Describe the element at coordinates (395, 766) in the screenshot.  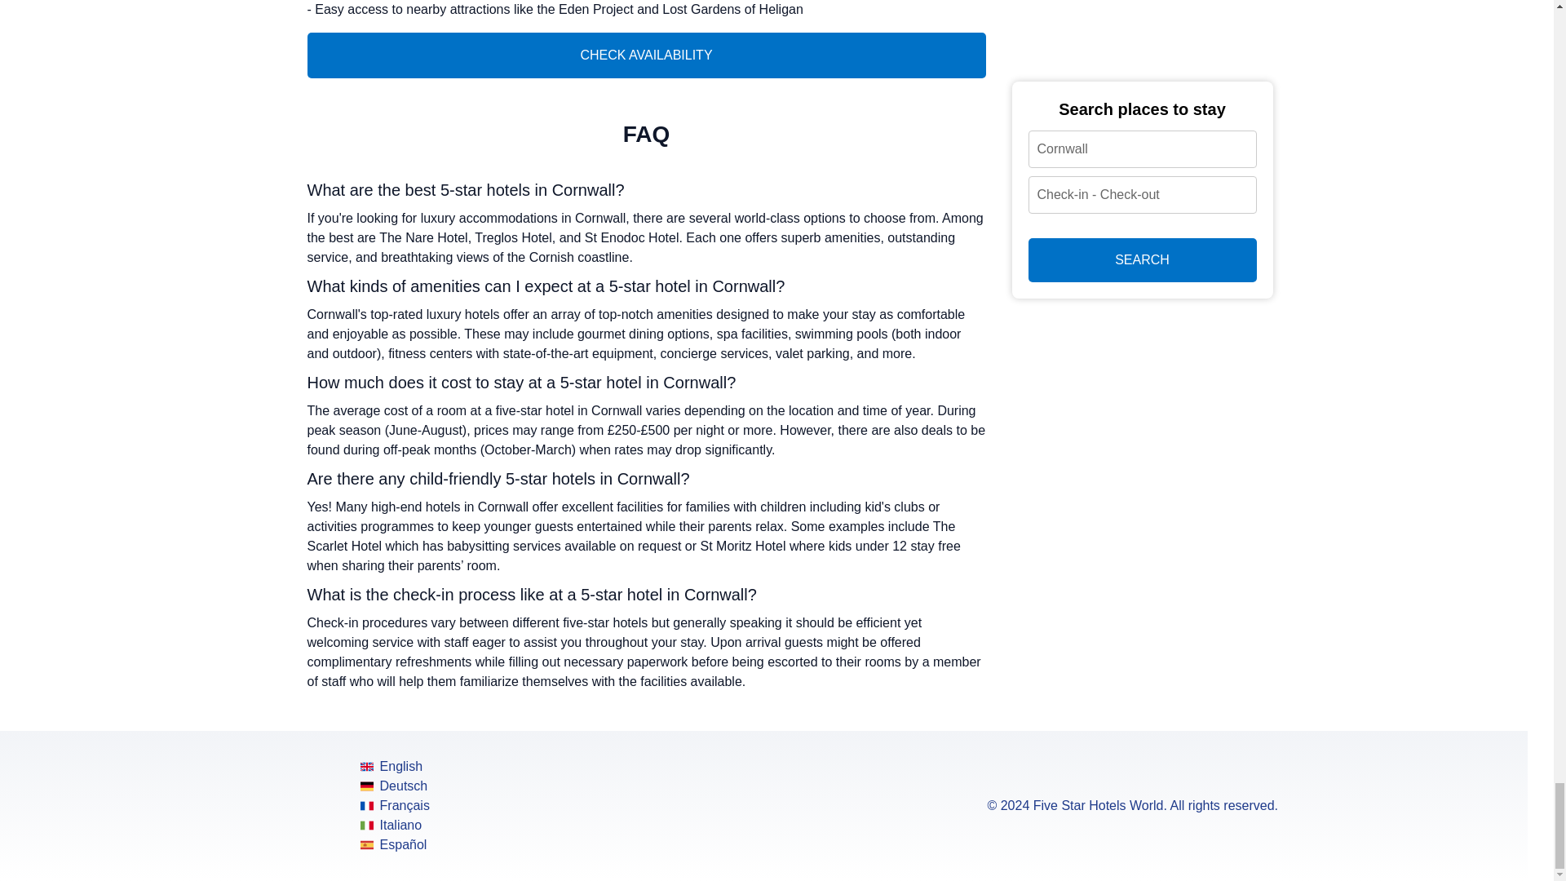
I see `English` at that location.